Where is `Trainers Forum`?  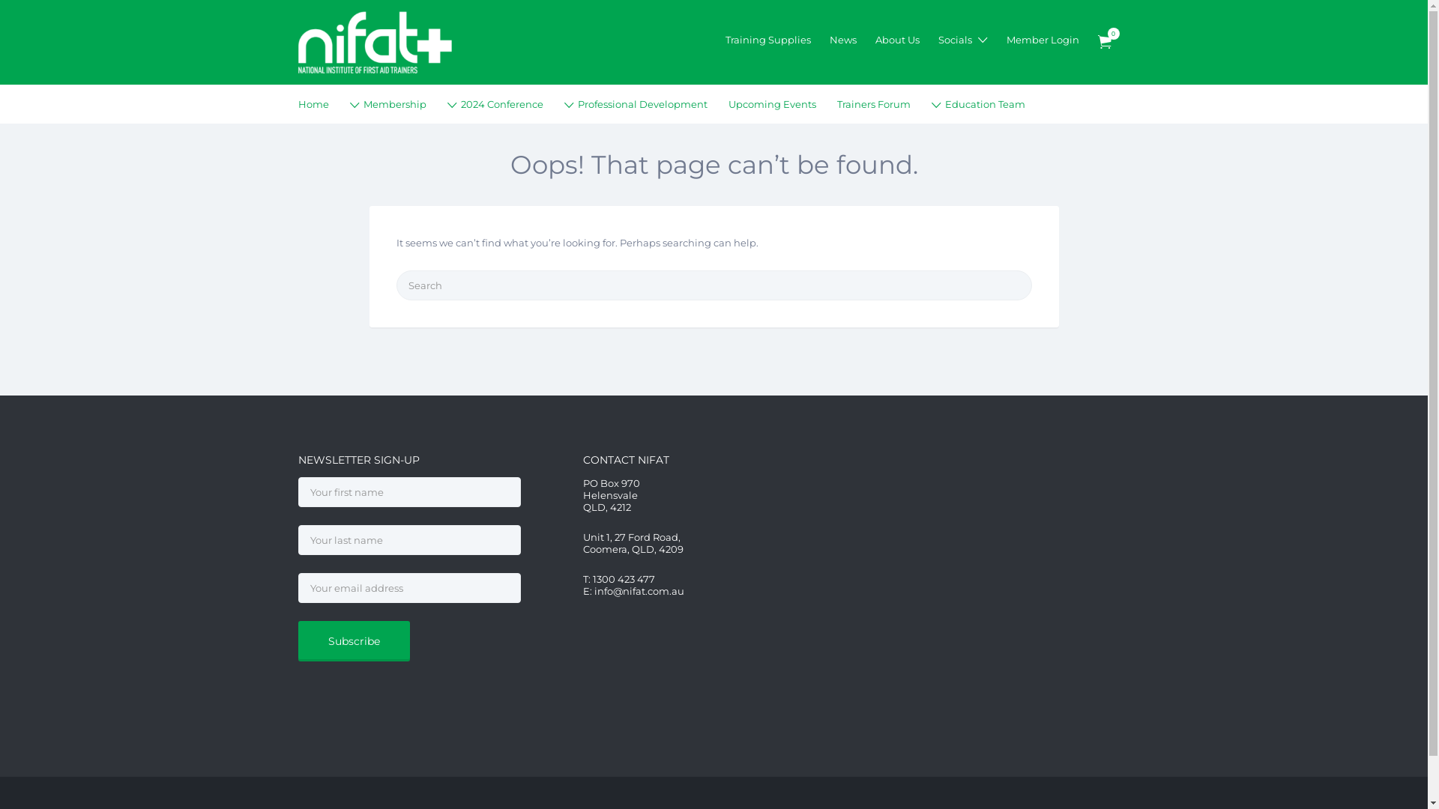 Trainers Forum is located at coordinates (873, 104).